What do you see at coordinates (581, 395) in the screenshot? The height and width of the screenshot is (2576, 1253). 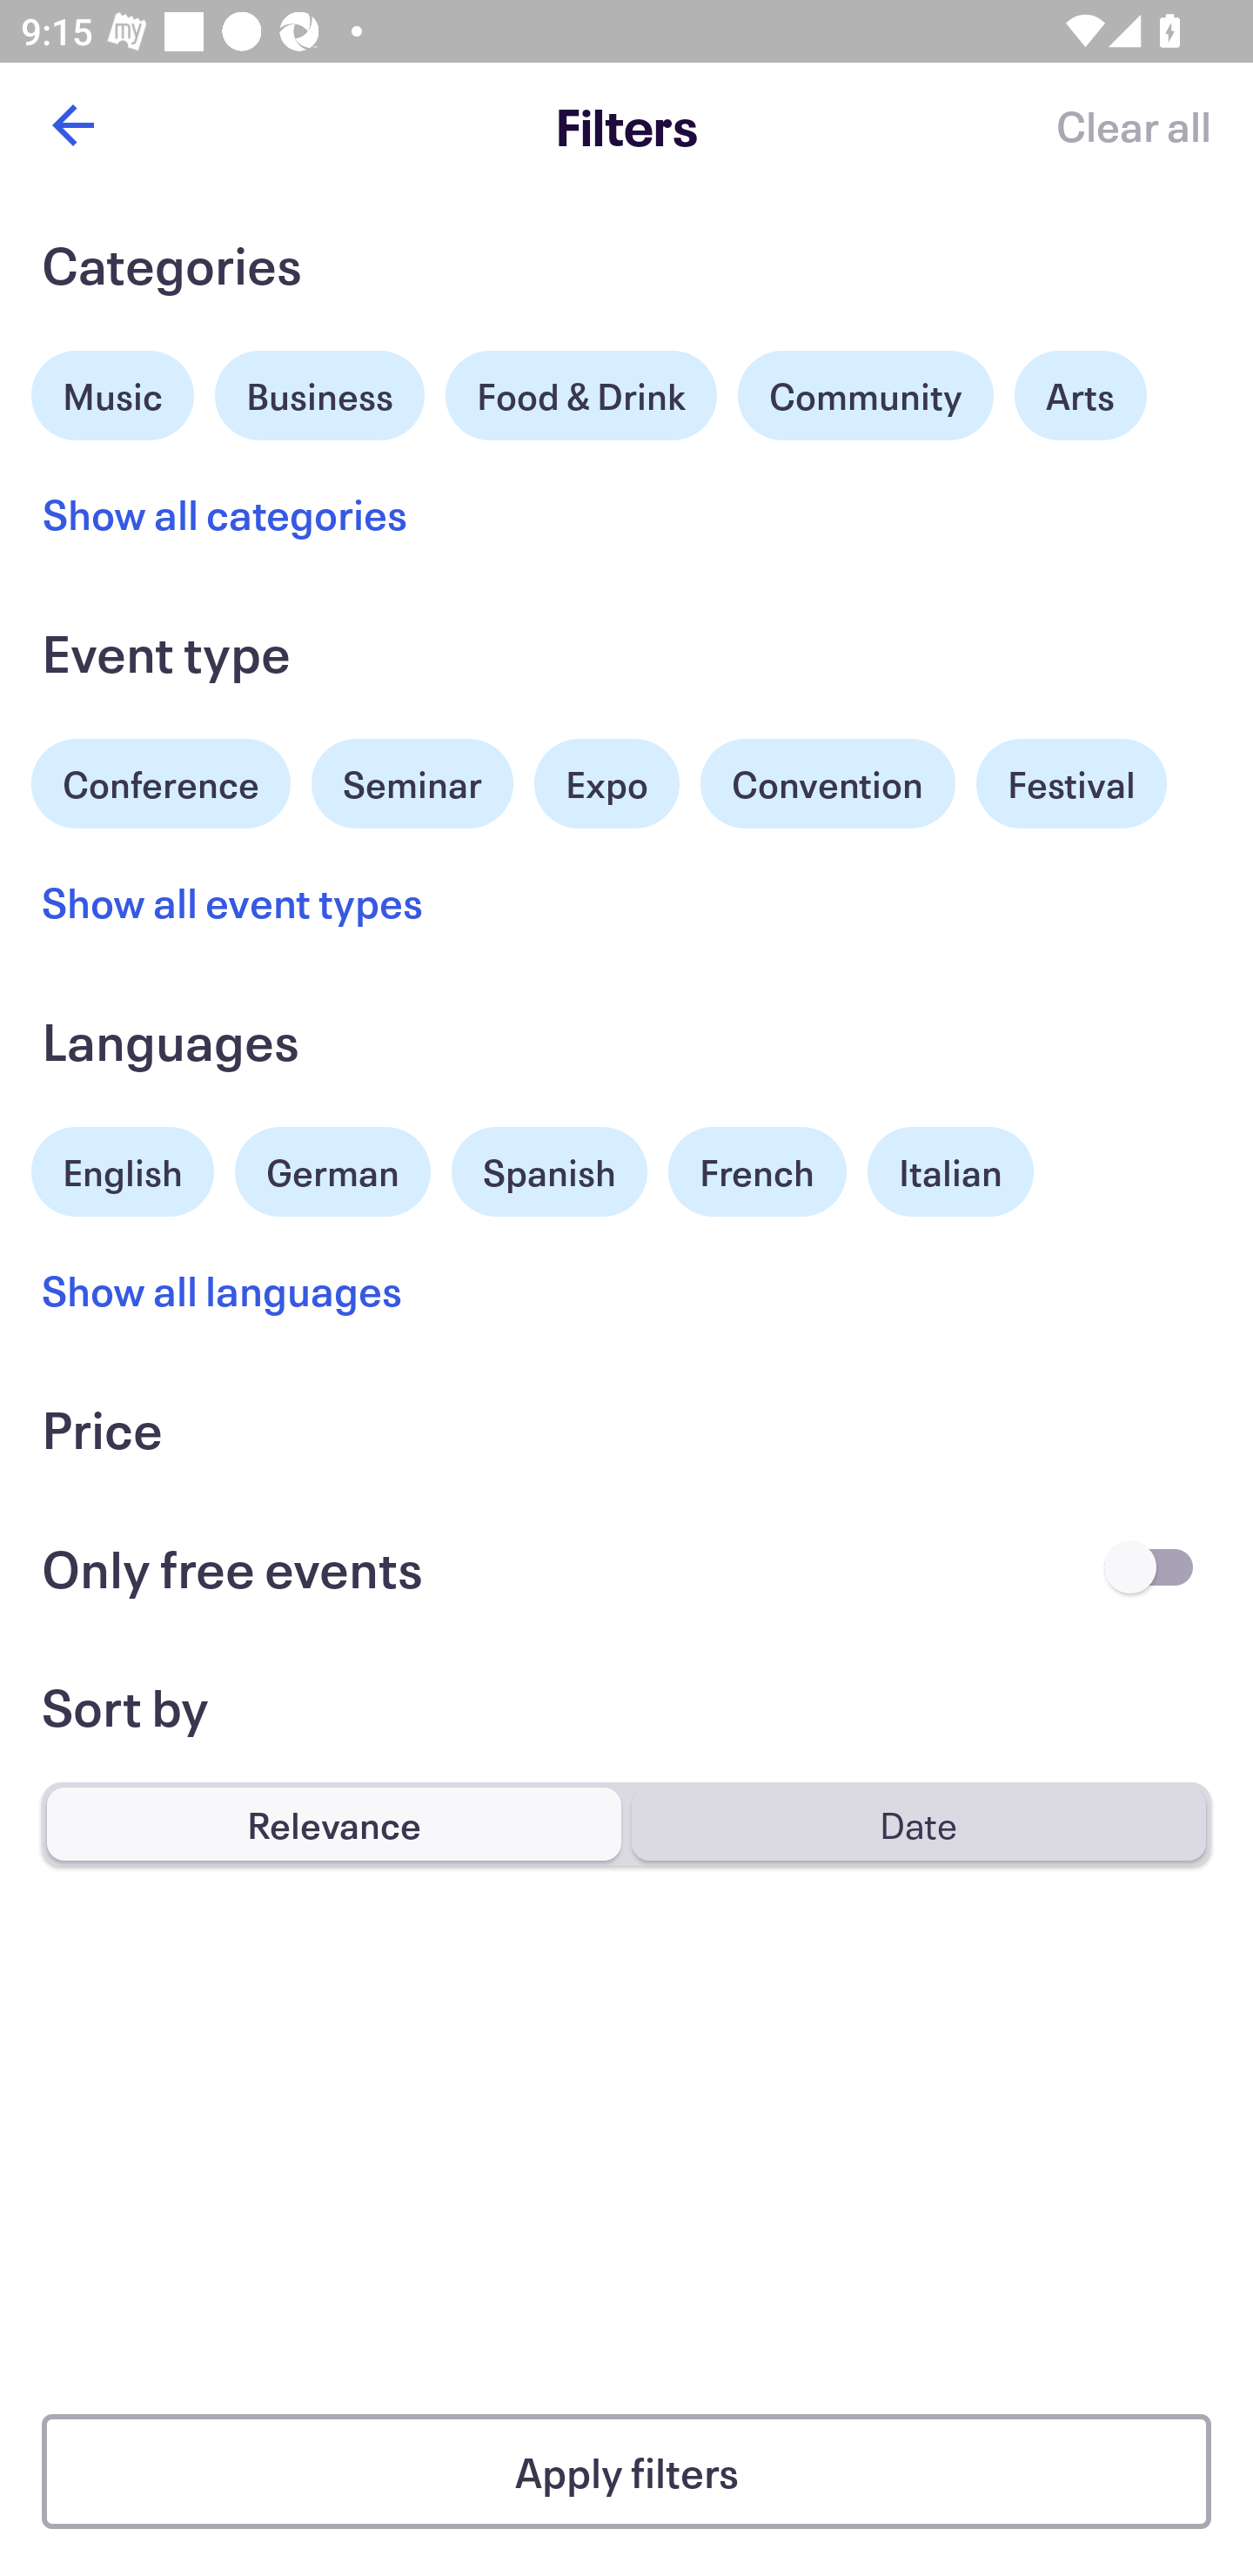 I see `Food & Drink` at bounding box center [581, 395].